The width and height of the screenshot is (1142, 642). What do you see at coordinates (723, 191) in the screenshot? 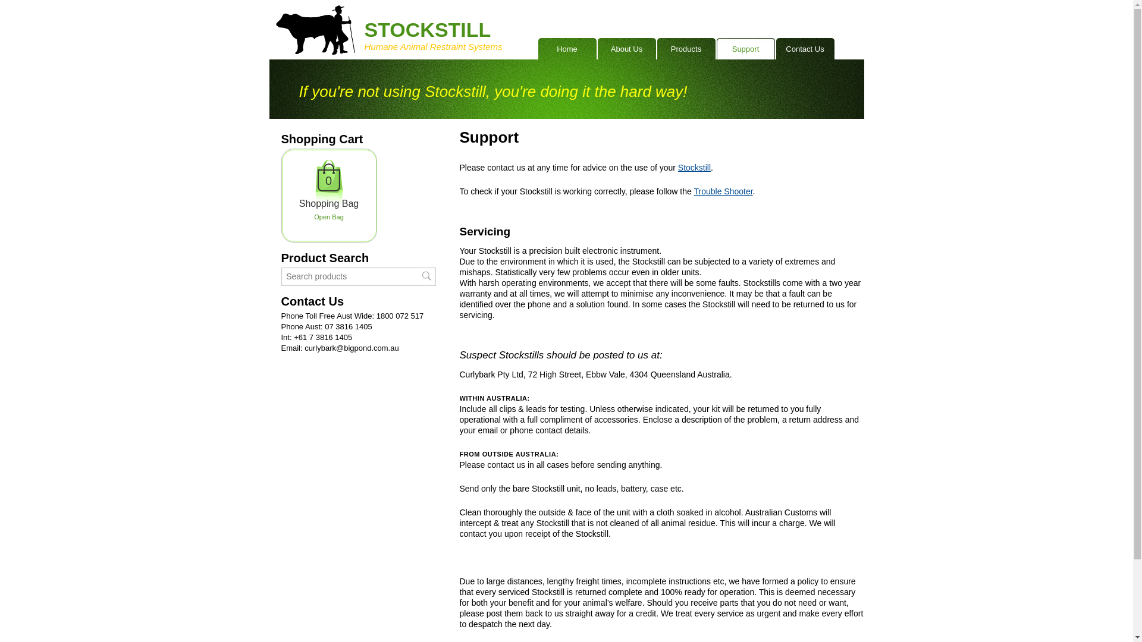
I see `Trouble Shooter` at bounding box center [723, 191].